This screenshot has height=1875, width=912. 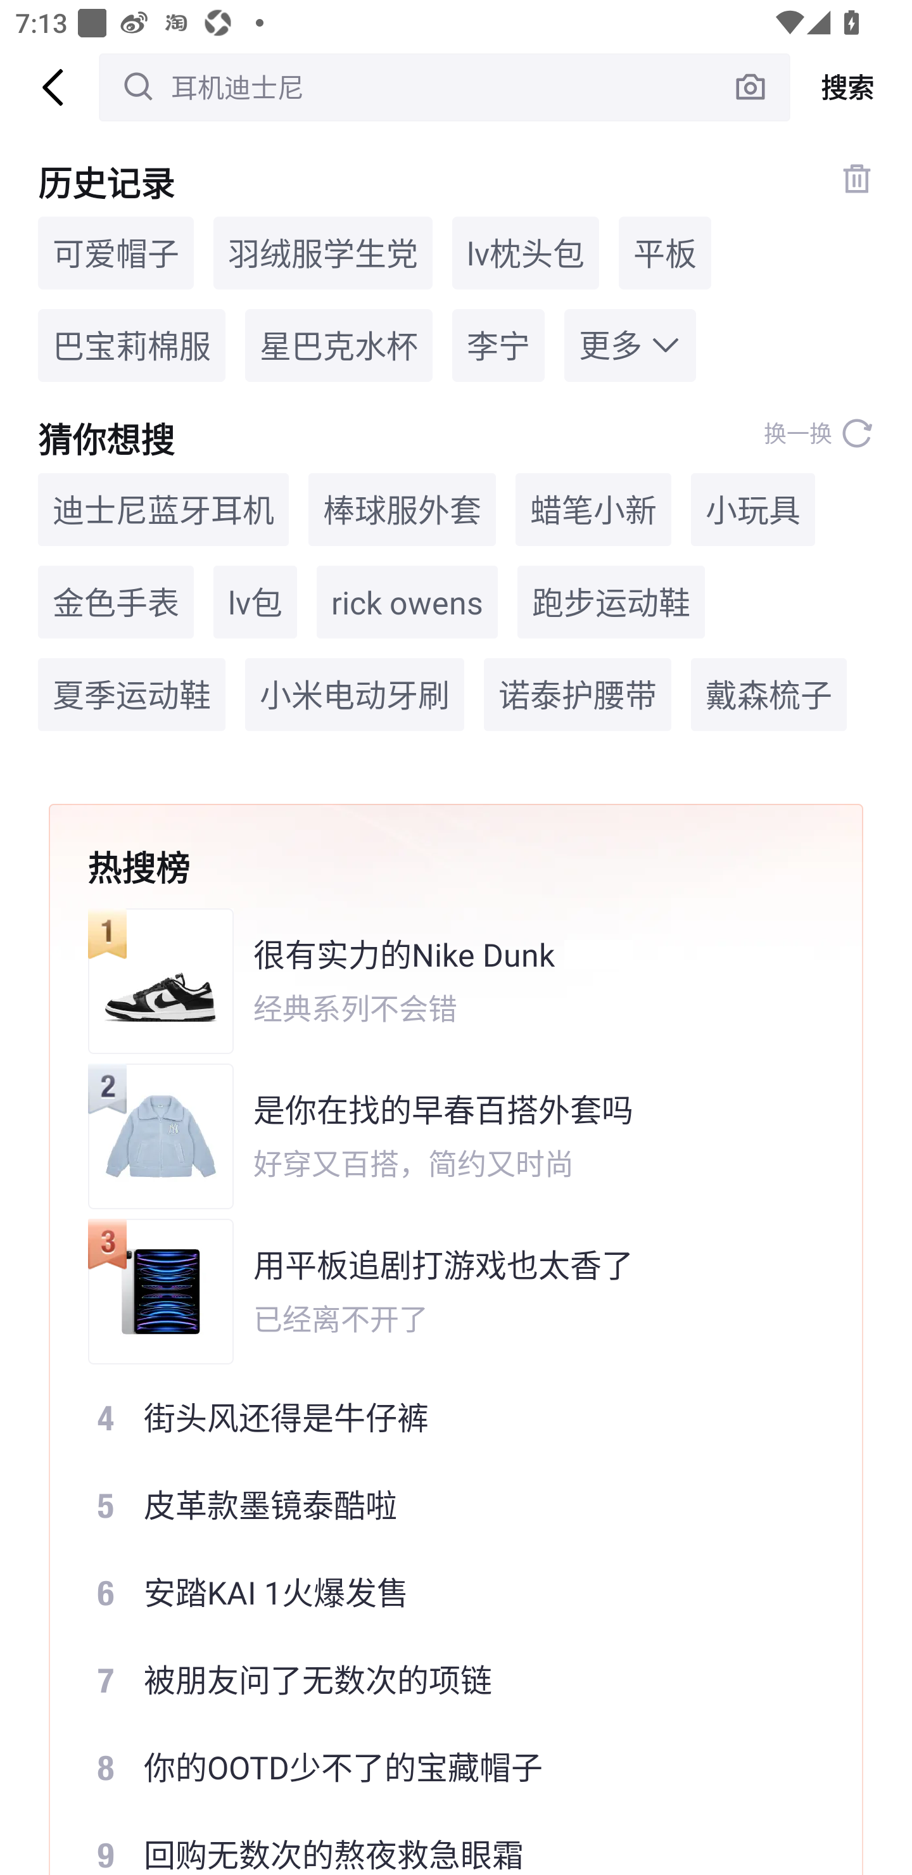 What do you see at coordinates (338, 346) in the screenshot?
I see `星巴克水杯` at bounding box center [338, 346].